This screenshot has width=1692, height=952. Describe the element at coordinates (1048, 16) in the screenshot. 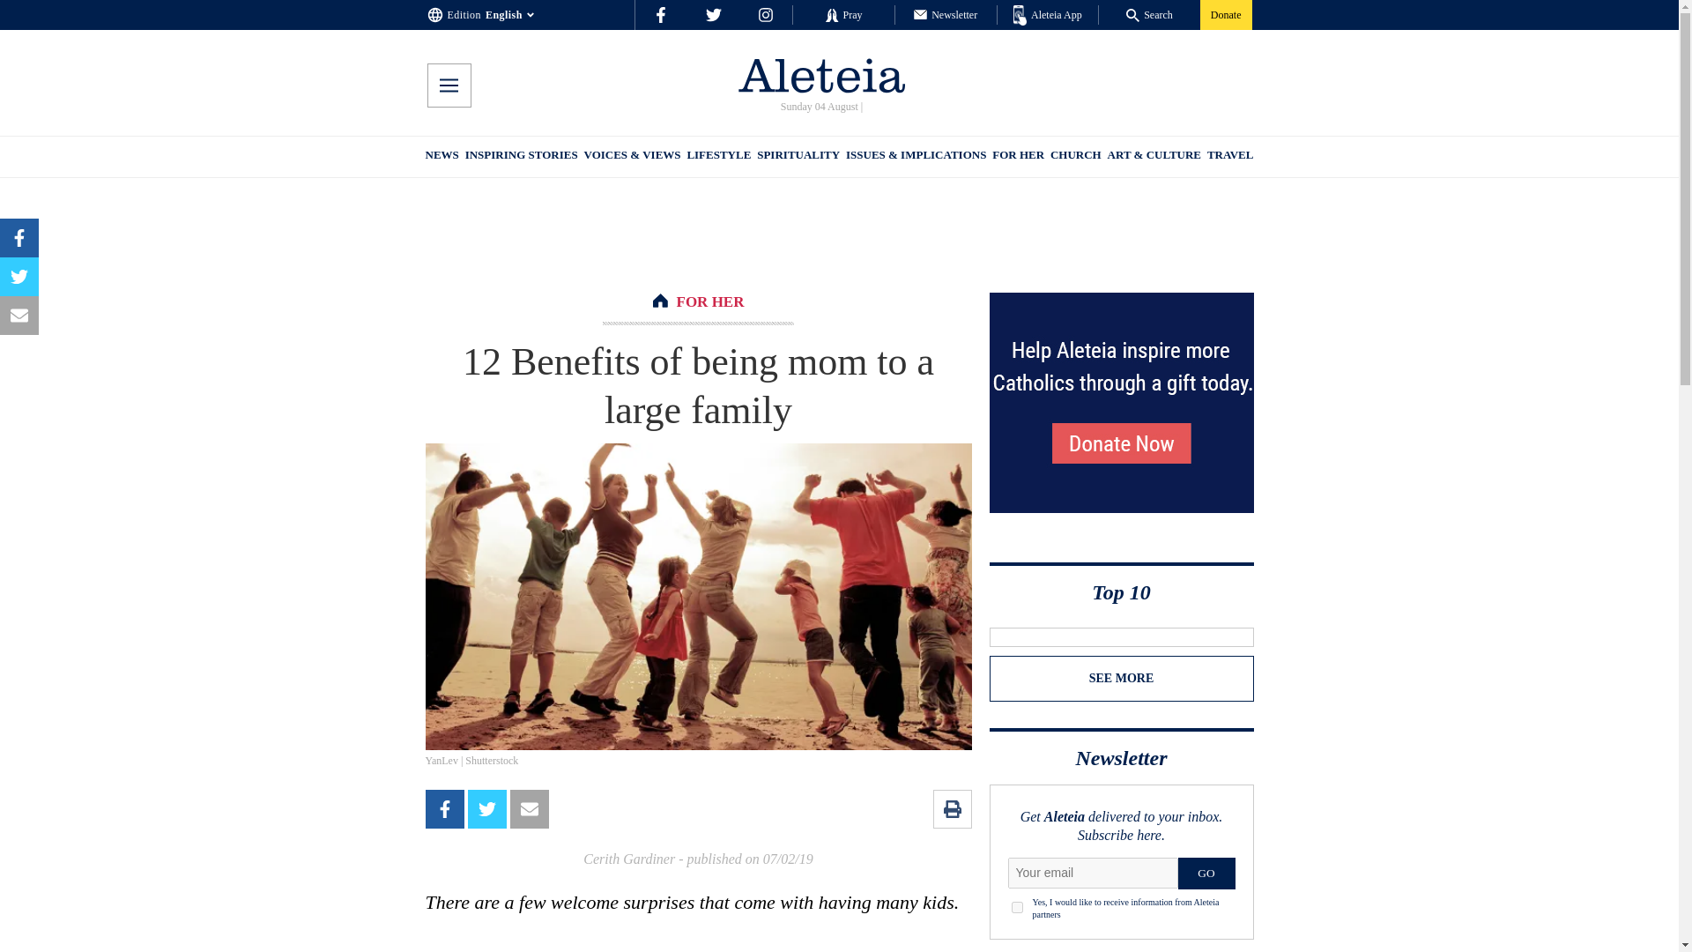

I see `Aleteia App` at that location.